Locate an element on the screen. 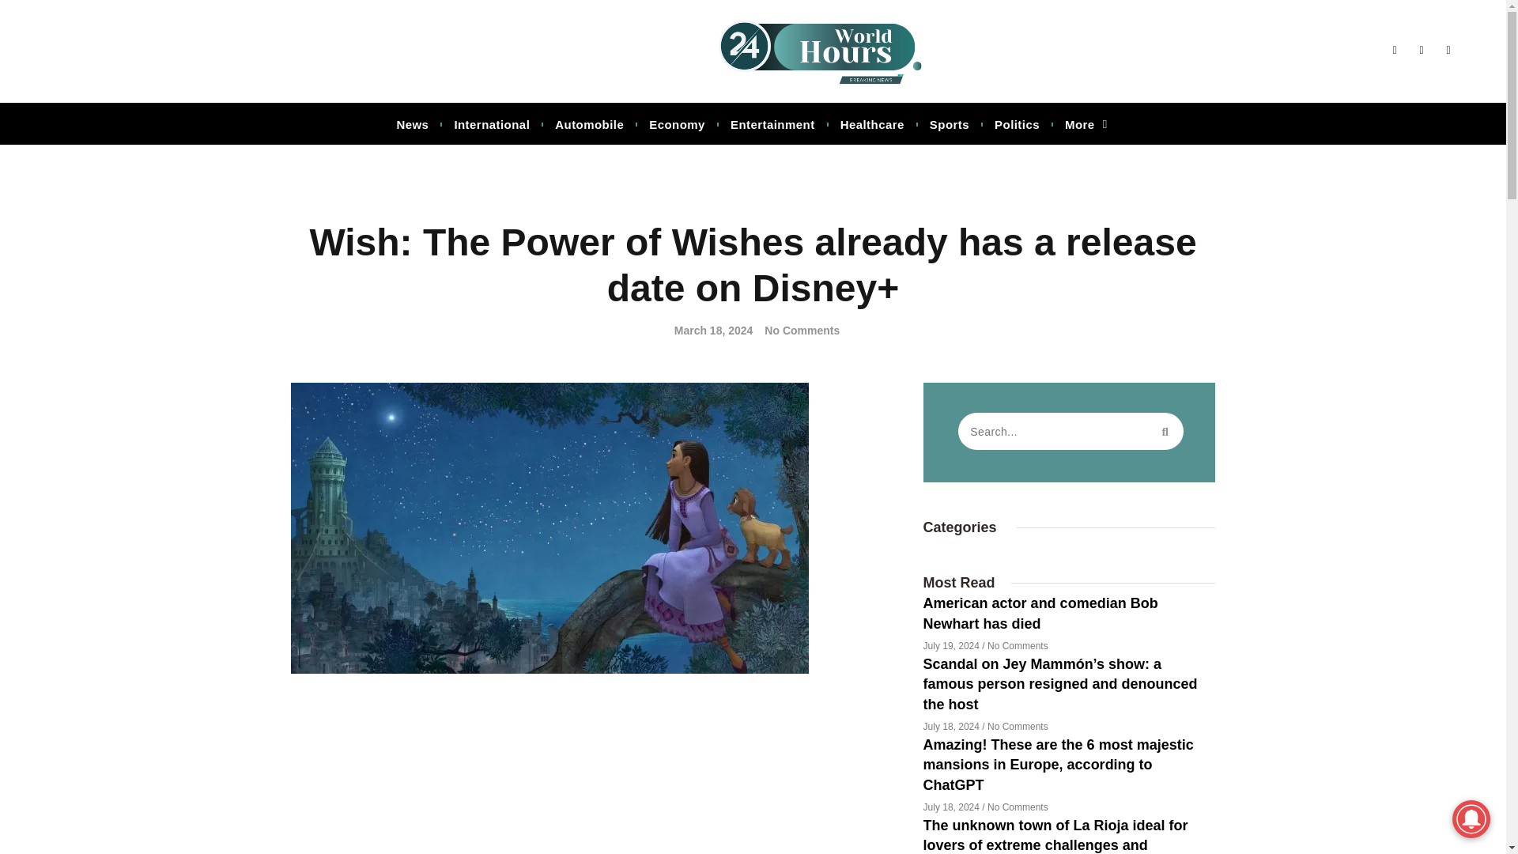  Sports is located at coordinates (949, 125).